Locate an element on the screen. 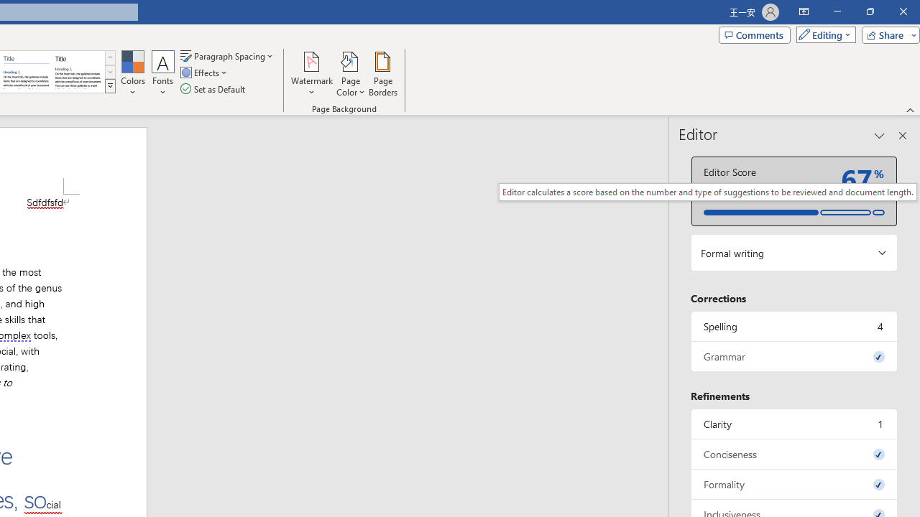 The image size is (920, 517). Watermark is located at coordinates (312, 73).